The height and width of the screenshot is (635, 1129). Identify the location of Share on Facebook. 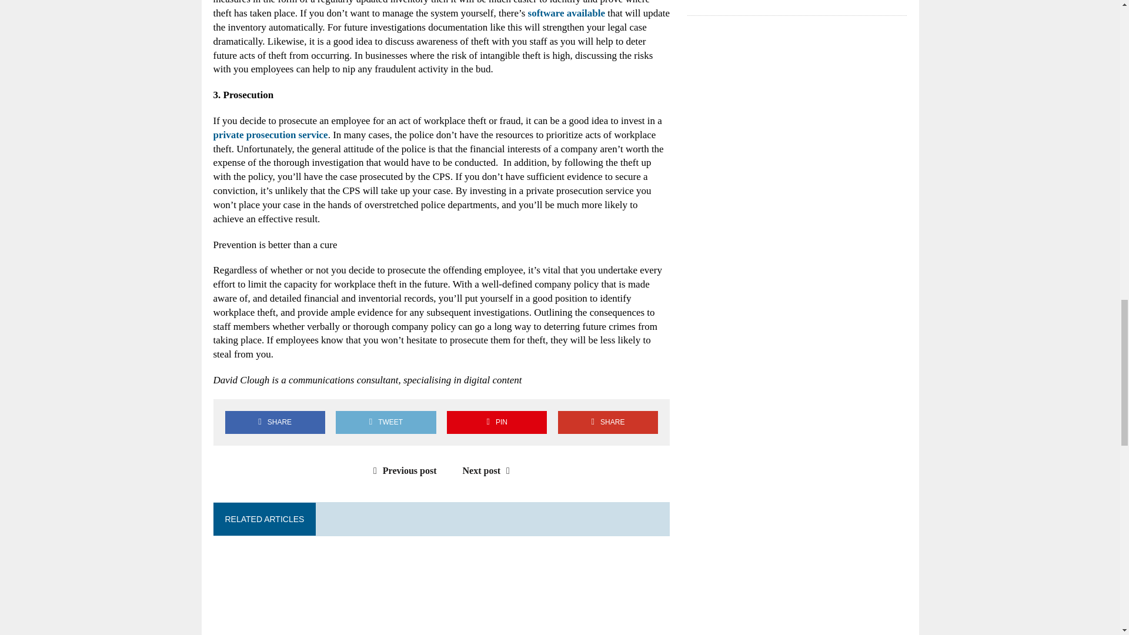
(275, 422).